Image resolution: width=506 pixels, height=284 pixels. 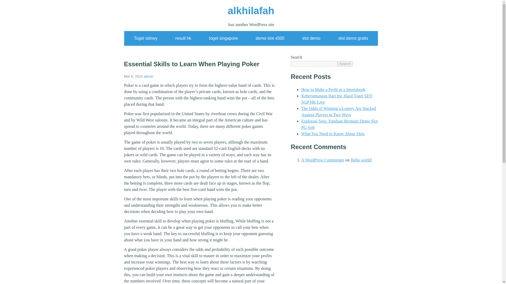 I want to click on Togel sidney, so click(x=145, y=38).